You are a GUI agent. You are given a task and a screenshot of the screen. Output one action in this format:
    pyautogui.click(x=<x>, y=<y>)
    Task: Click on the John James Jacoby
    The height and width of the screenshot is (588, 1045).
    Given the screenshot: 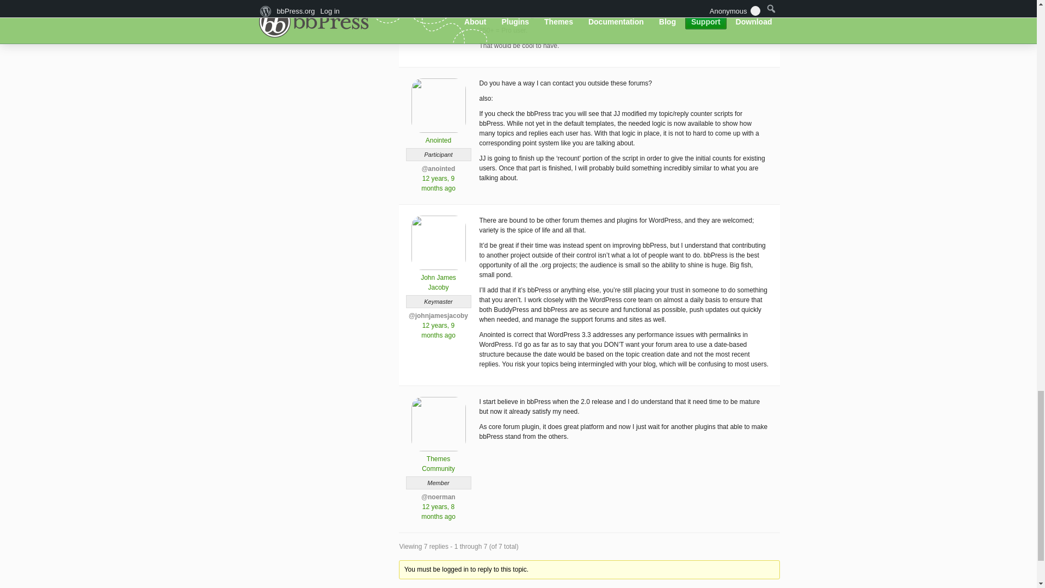 What is the action you would take?
    pyautogui.click(x=438, y=278)
    